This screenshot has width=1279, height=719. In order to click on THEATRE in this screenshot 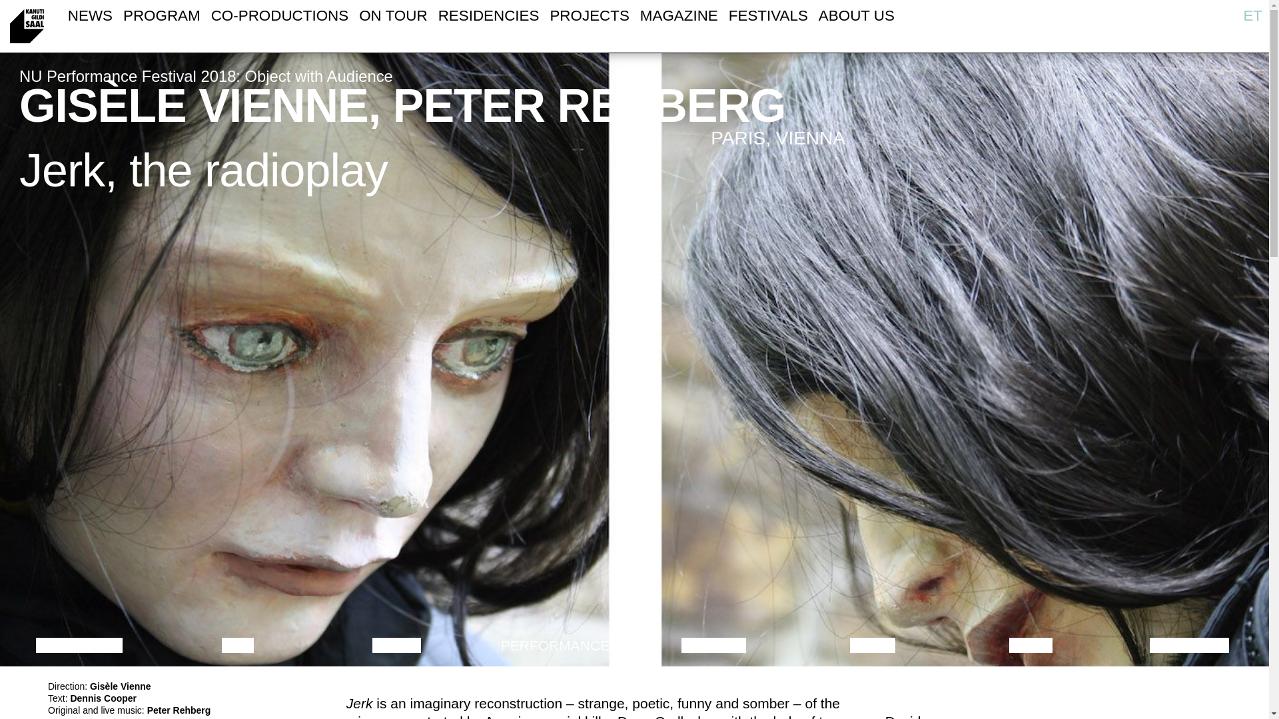, I will do `click(713, 644)`.